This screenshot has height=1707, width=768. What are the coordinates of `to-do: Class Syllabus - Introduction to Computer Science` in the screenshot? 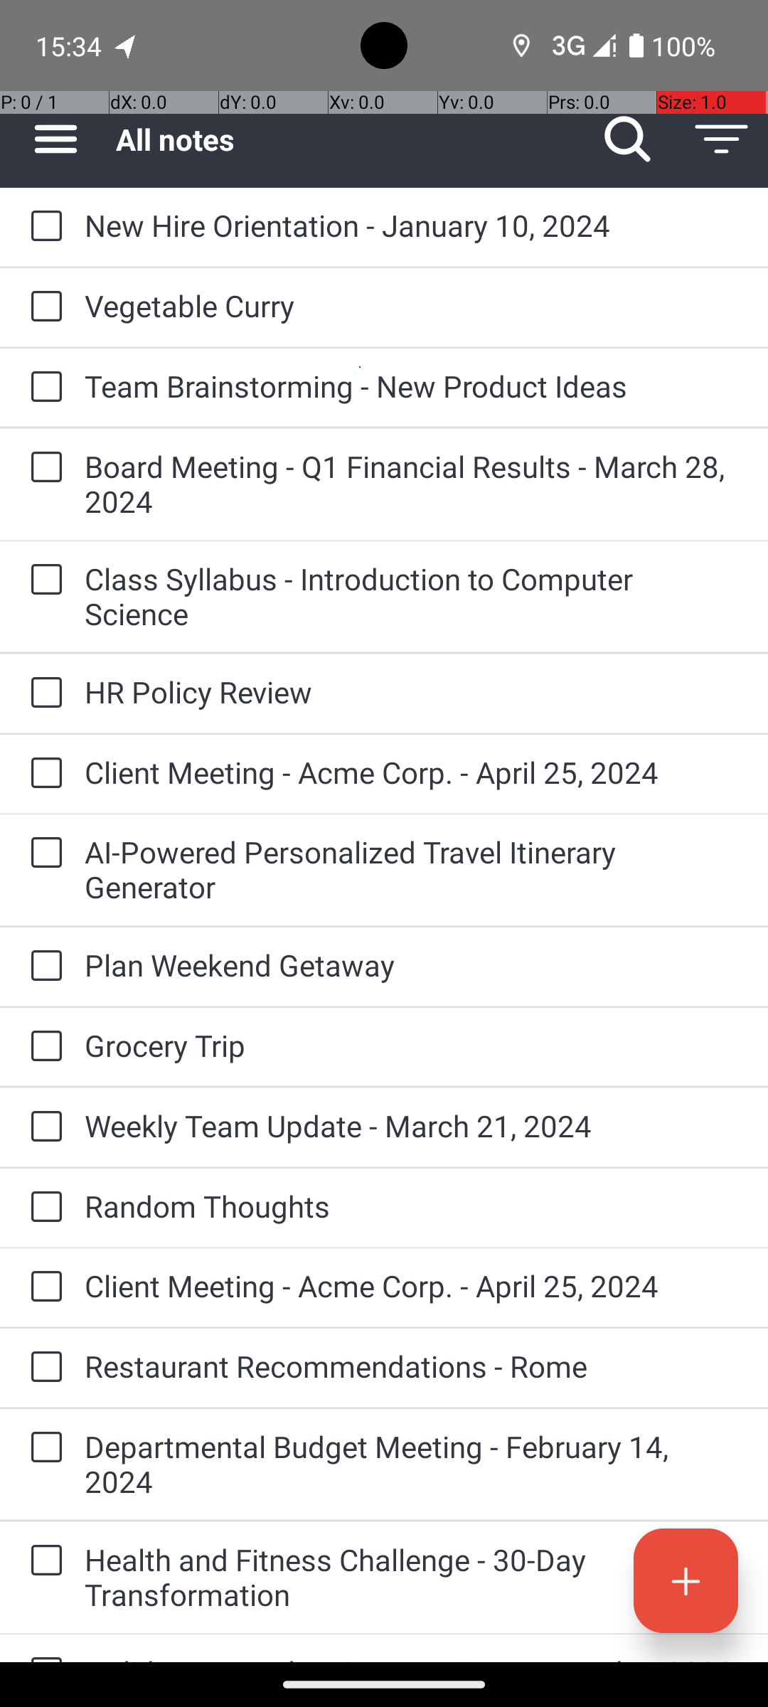 It's located at (43, 580).